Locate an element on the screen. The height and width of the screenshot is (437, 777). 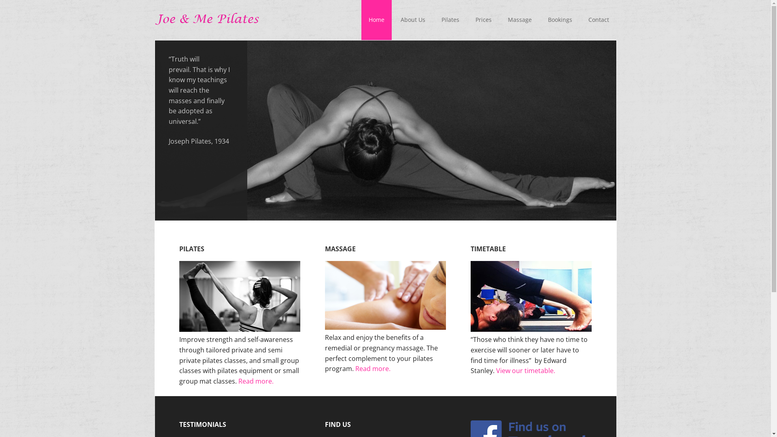
Read more. is located at coordinates (256, 381).